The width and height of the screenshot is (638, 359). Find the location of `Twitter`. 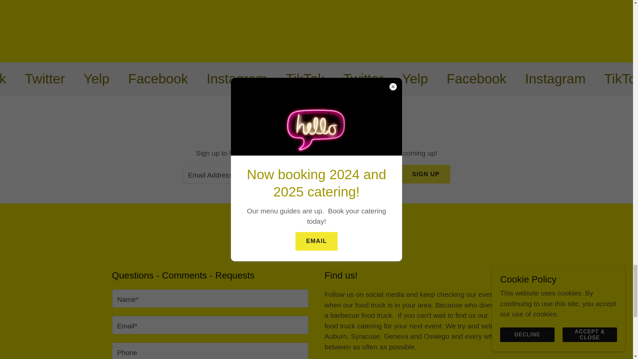

Twitter is located at coordinates (536, 79).